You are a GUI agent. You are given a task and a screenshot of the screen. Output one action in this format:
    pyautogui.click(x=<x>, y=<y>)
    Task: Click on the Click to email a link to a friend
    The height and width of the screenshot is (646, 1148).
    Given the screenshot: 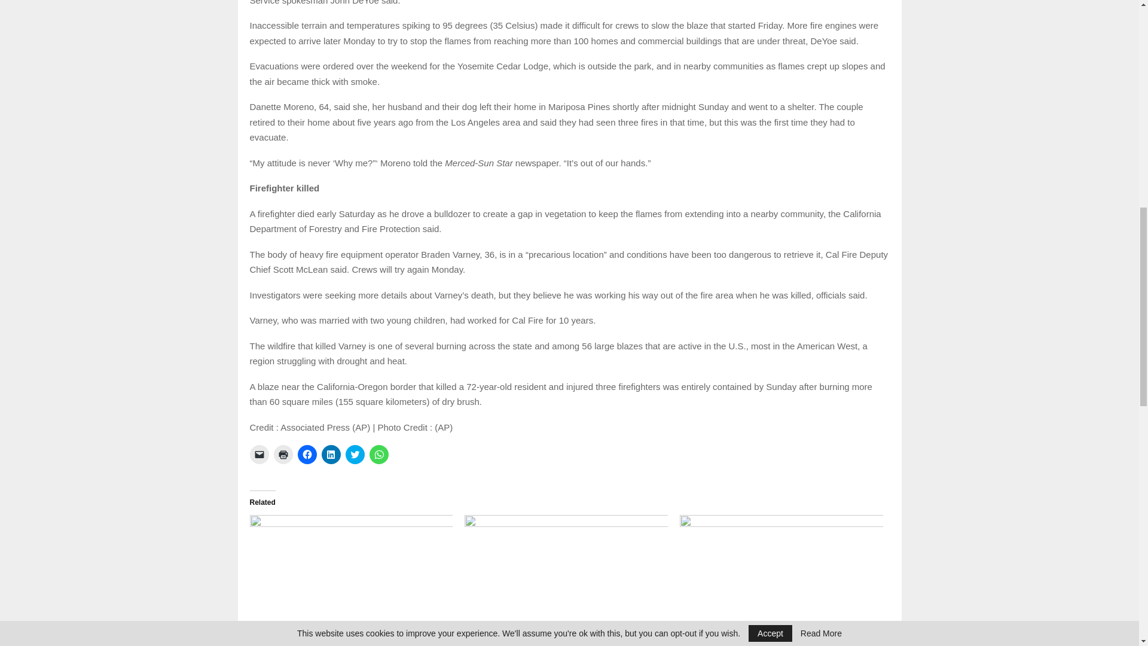 What is the action you would take?
    pyautogui.click(x=259, y=455)
    